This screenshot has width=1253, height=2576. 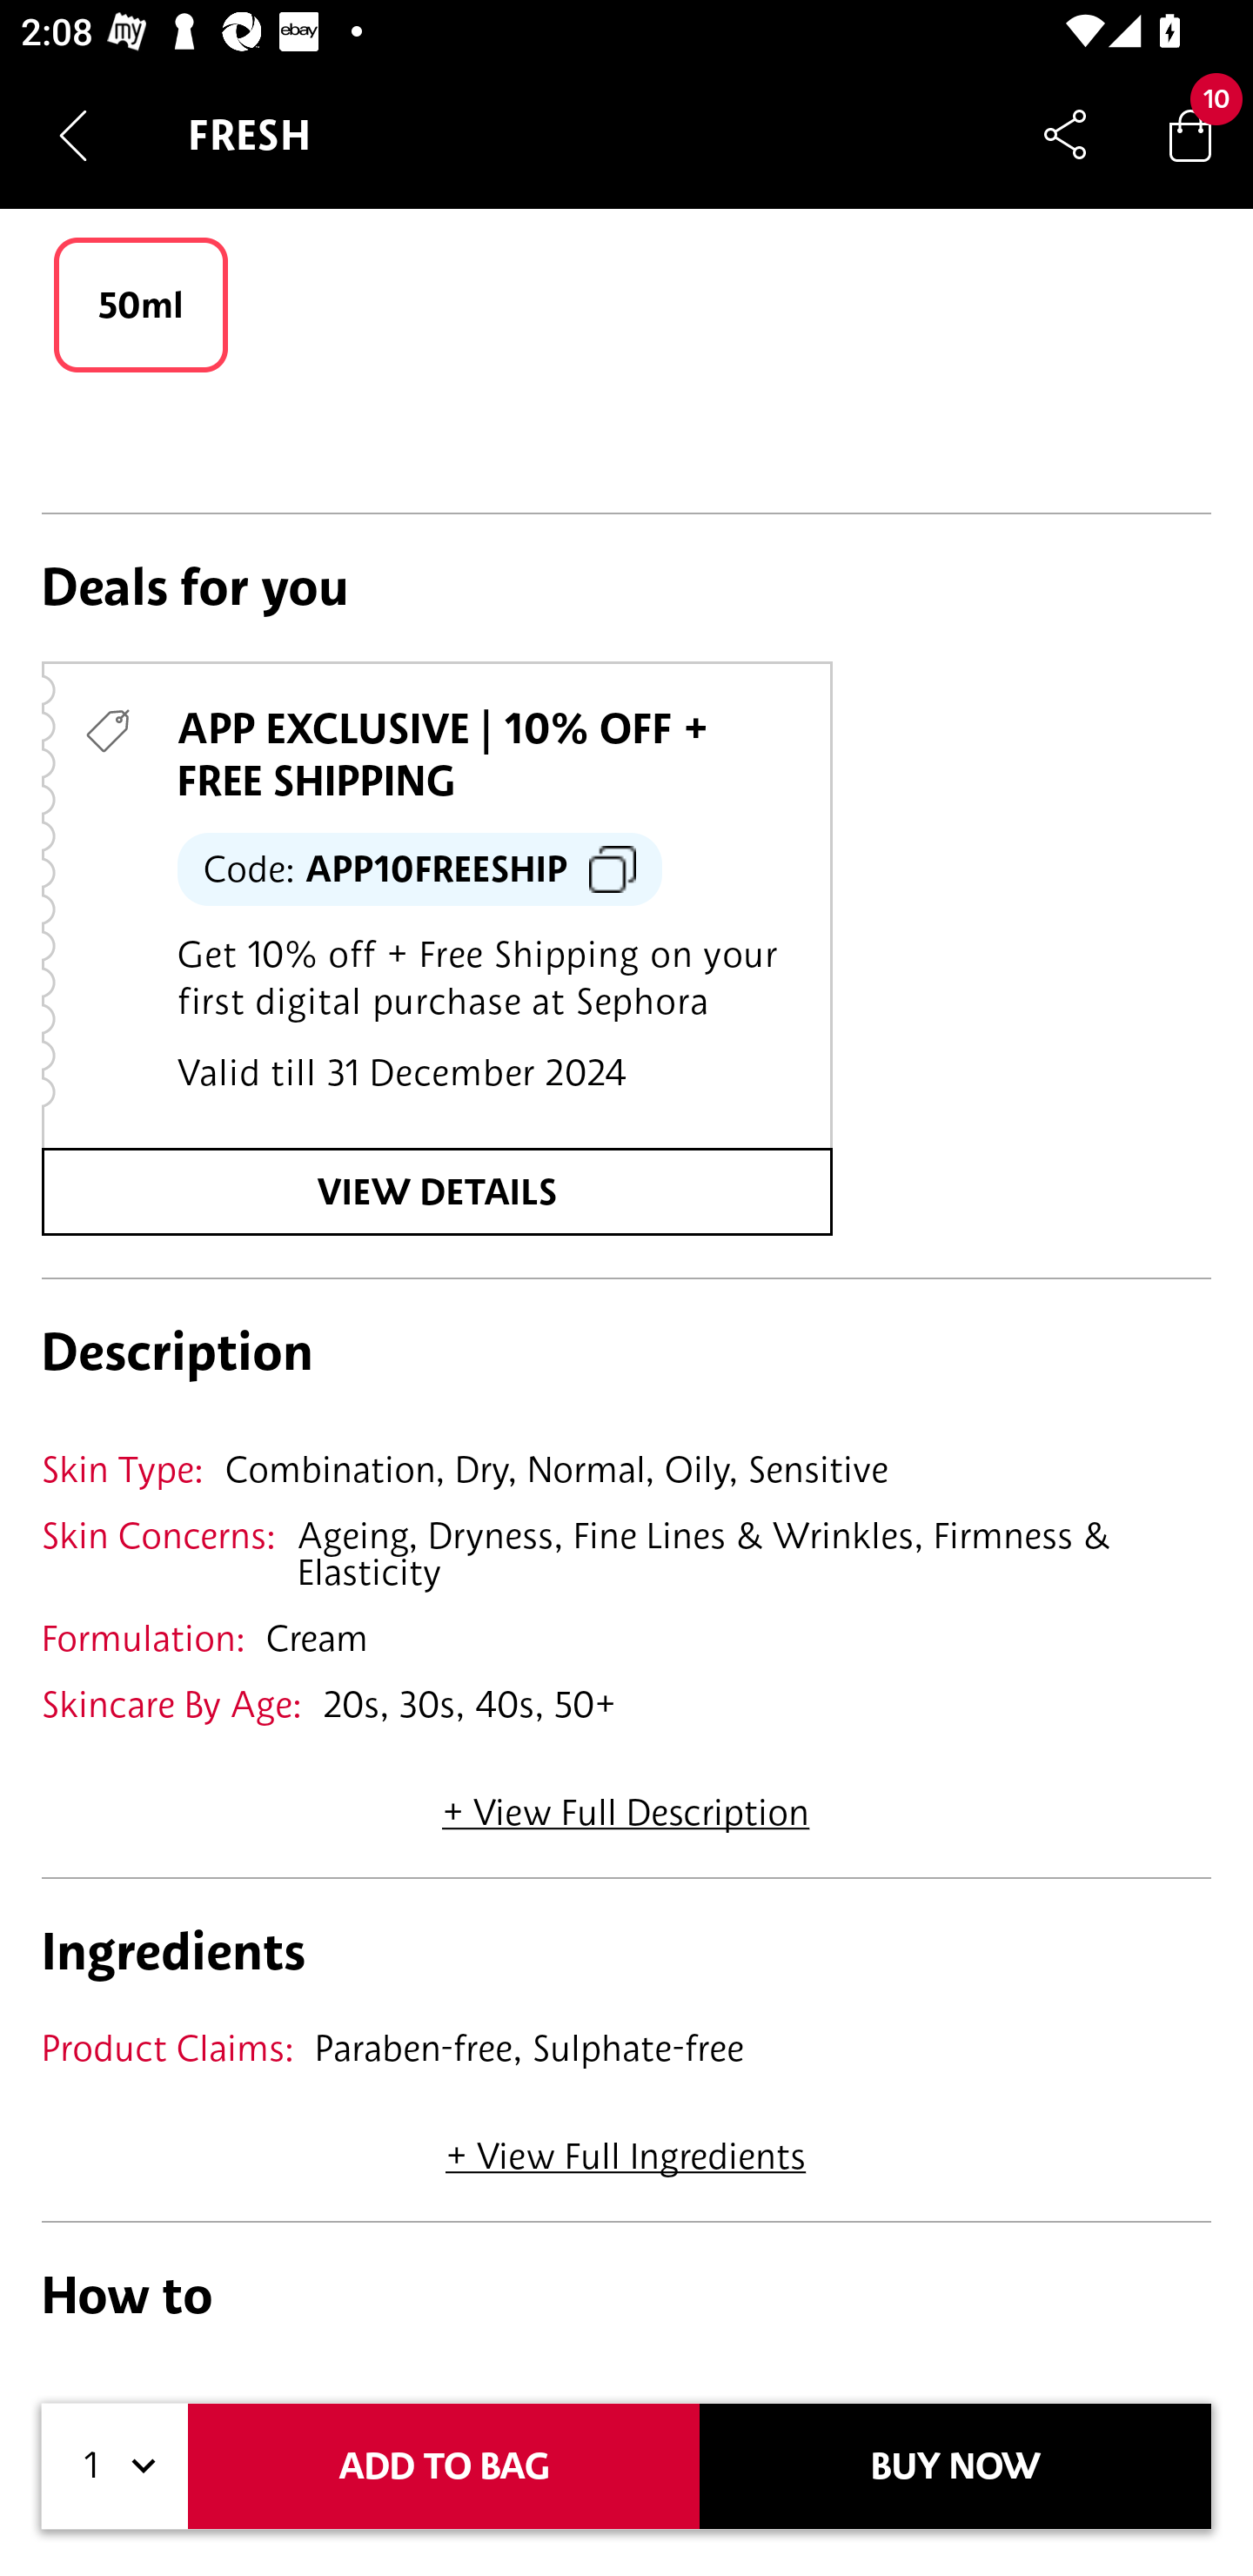 I want to click on + View Full Description, so click(x=626, y=1801).